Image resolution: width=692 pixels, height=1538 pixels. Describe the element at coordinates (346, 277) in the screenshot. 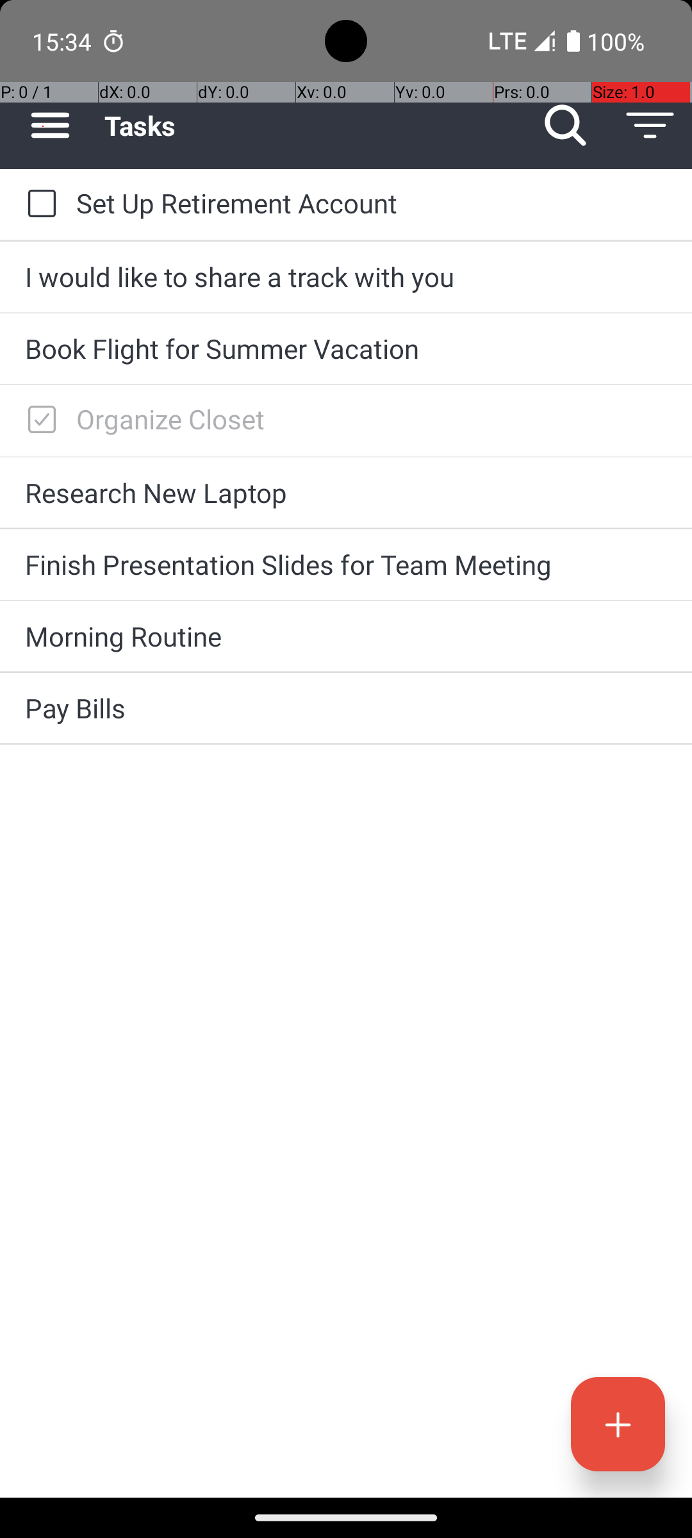

I see `I would like to share a track with you` at that location.